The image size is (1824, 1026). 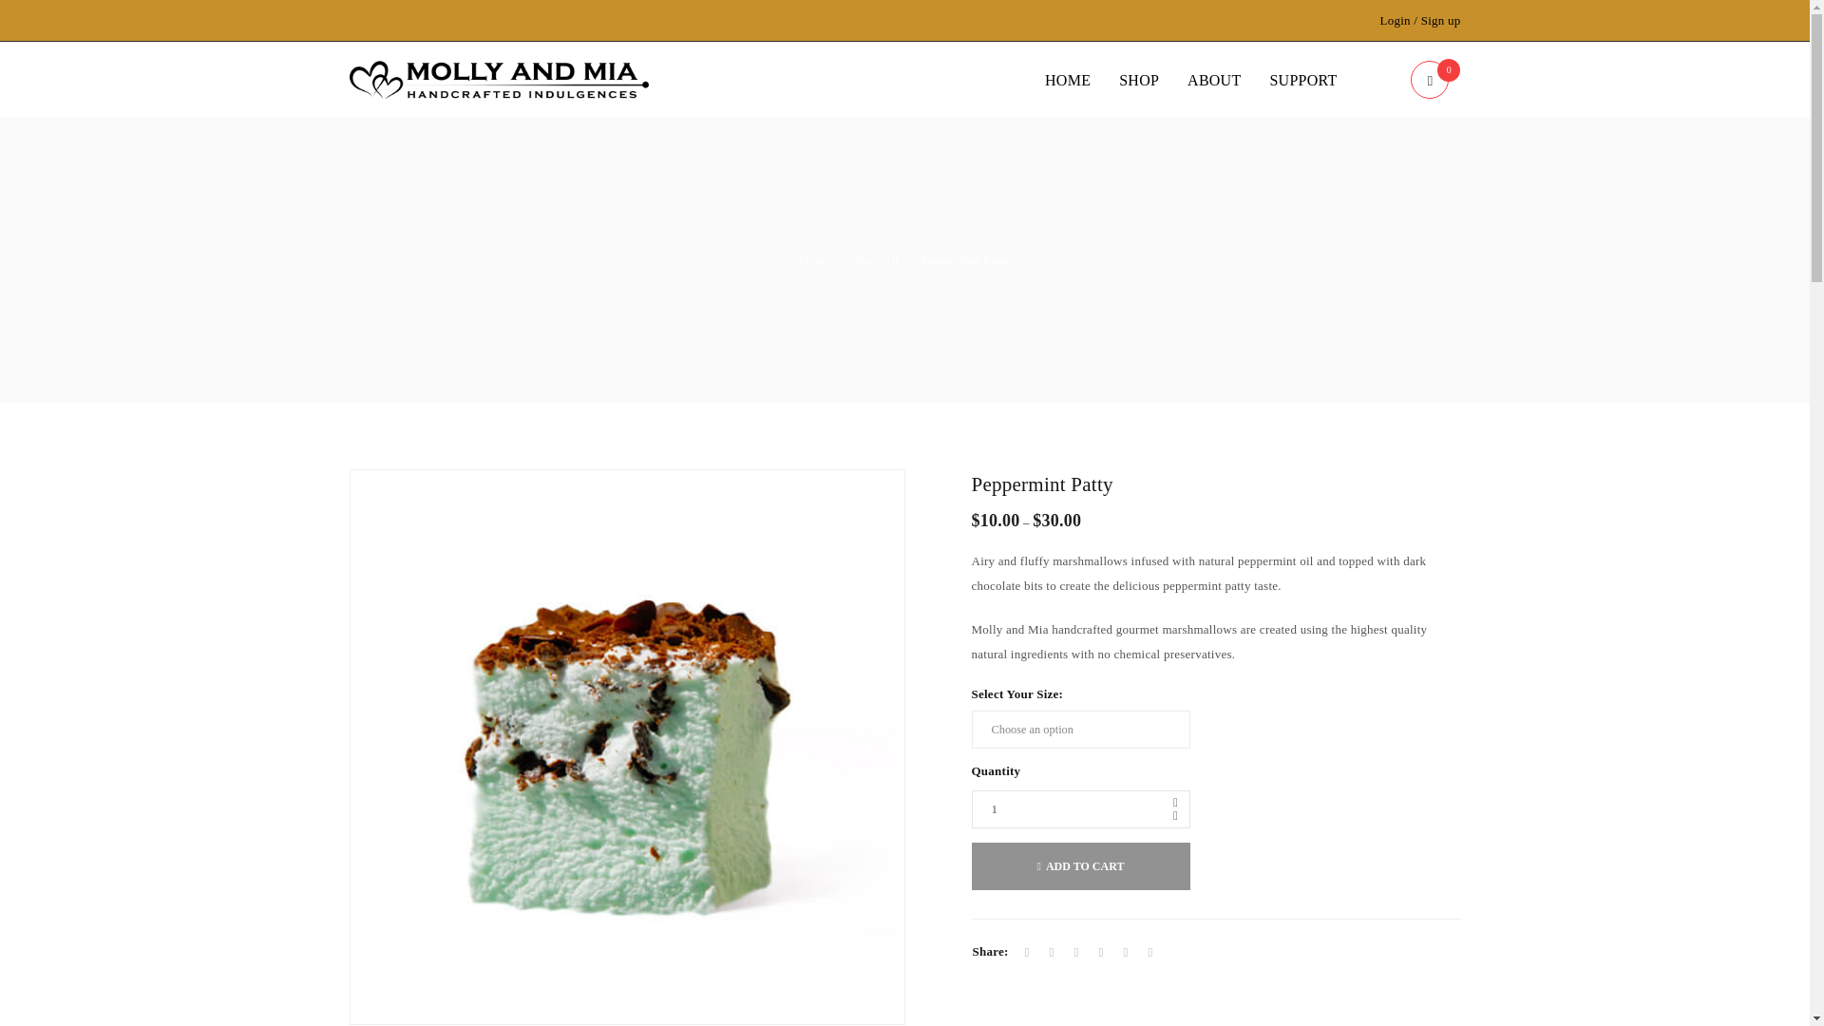 What do you see at coordinates (1068, 80) in the screenshot?
I see `HOME` at bounding box center [1068, 80].